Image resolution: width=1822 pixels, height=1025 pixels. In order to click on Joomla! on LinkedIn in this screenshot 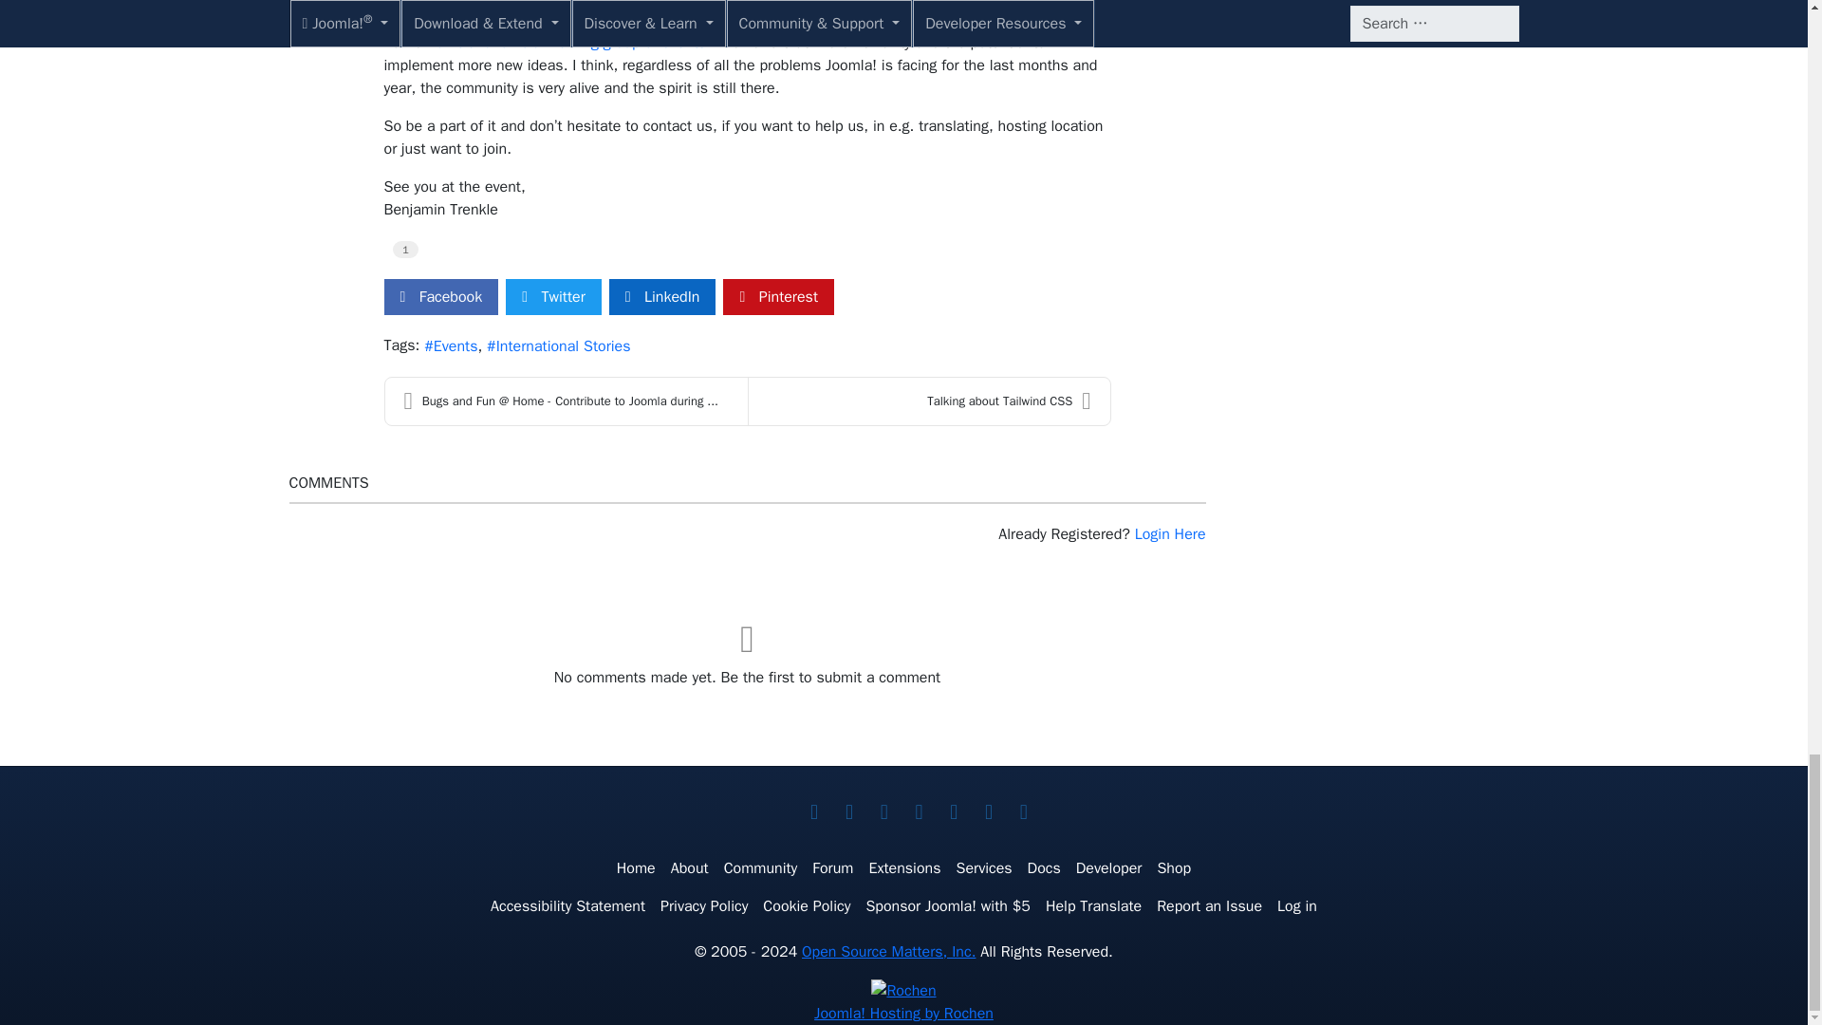, I will do `click(919, 812)`.